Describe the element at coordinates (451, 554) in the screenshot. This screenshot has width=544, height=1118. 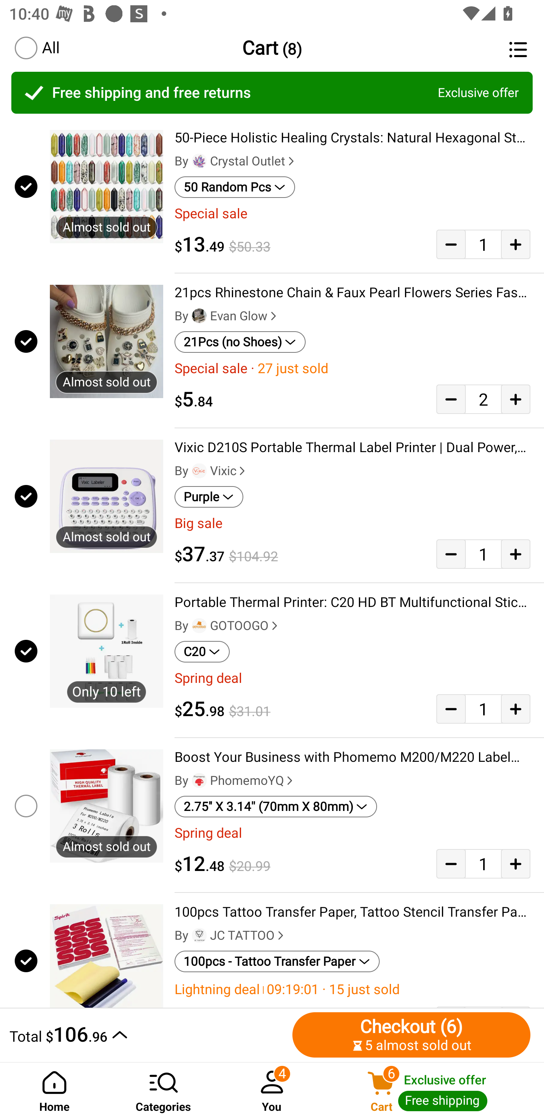
I see `Decrease quantity button` at that location.